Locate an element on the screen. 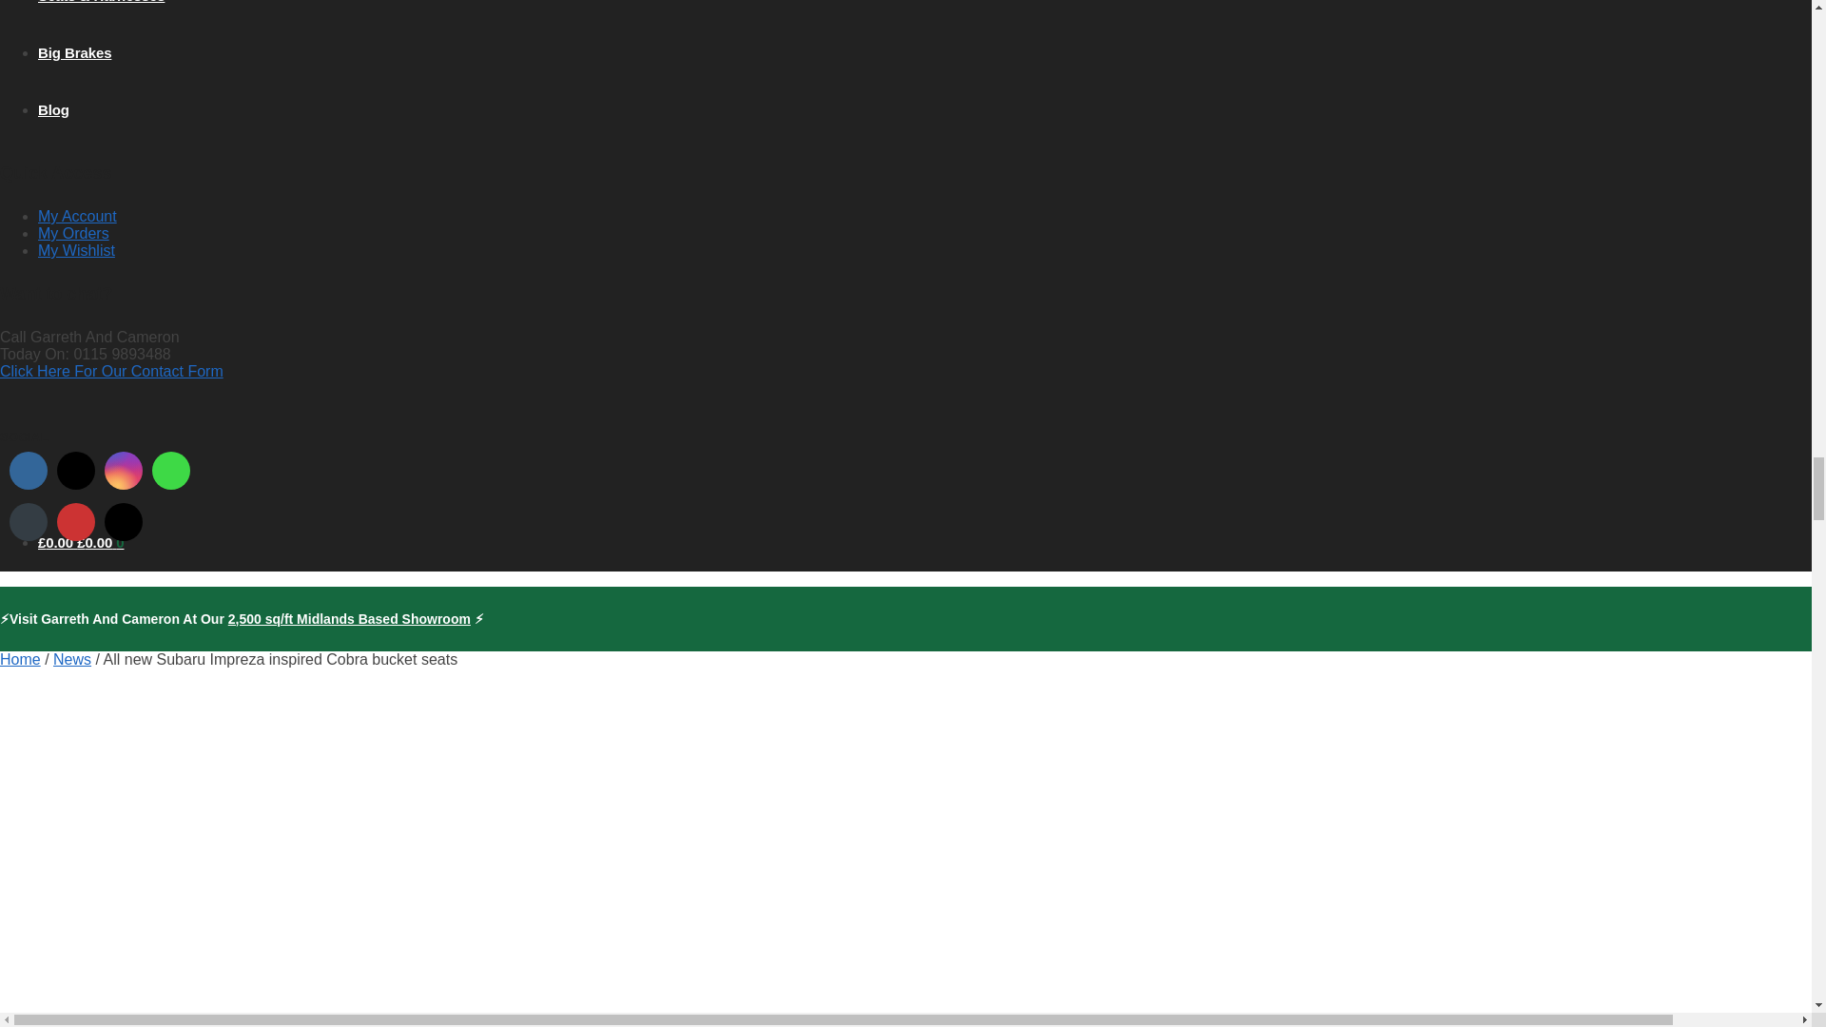 The height and width of the screenshot is (1027, 1826). Twitter is located at coordinates (76, 470).